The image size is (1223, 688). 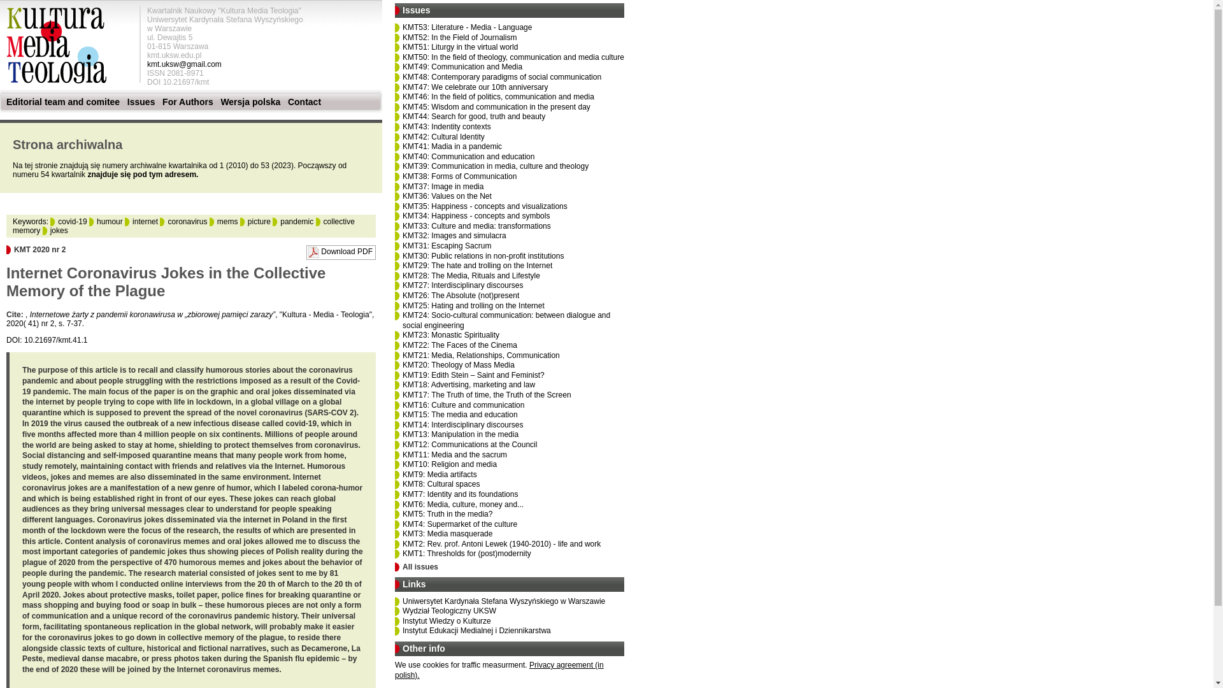 I want to click on KMT40: Communication and education, so click(x=468, y=156).